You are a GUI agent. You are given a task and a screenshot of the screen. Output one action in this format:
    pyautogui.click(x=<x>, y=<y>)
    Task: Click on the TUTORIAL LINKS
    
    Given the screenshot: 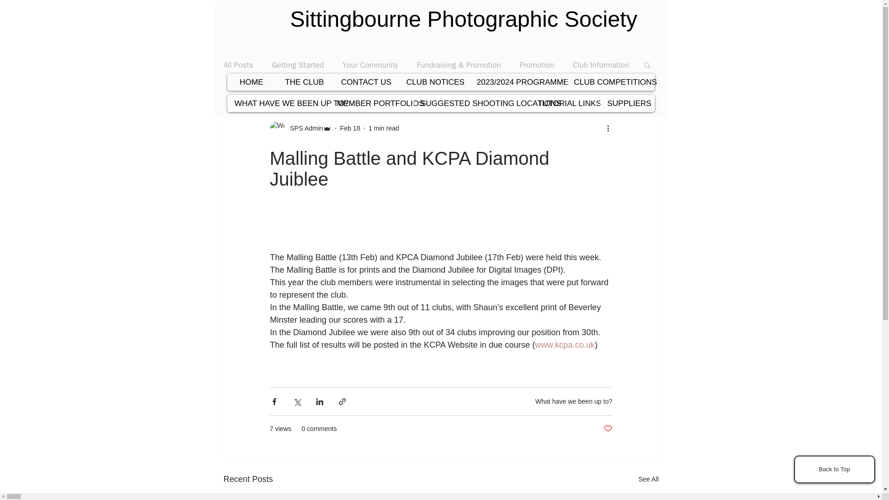 What is the action you would take?
    pyautogui.click(x=565, y=103)
    